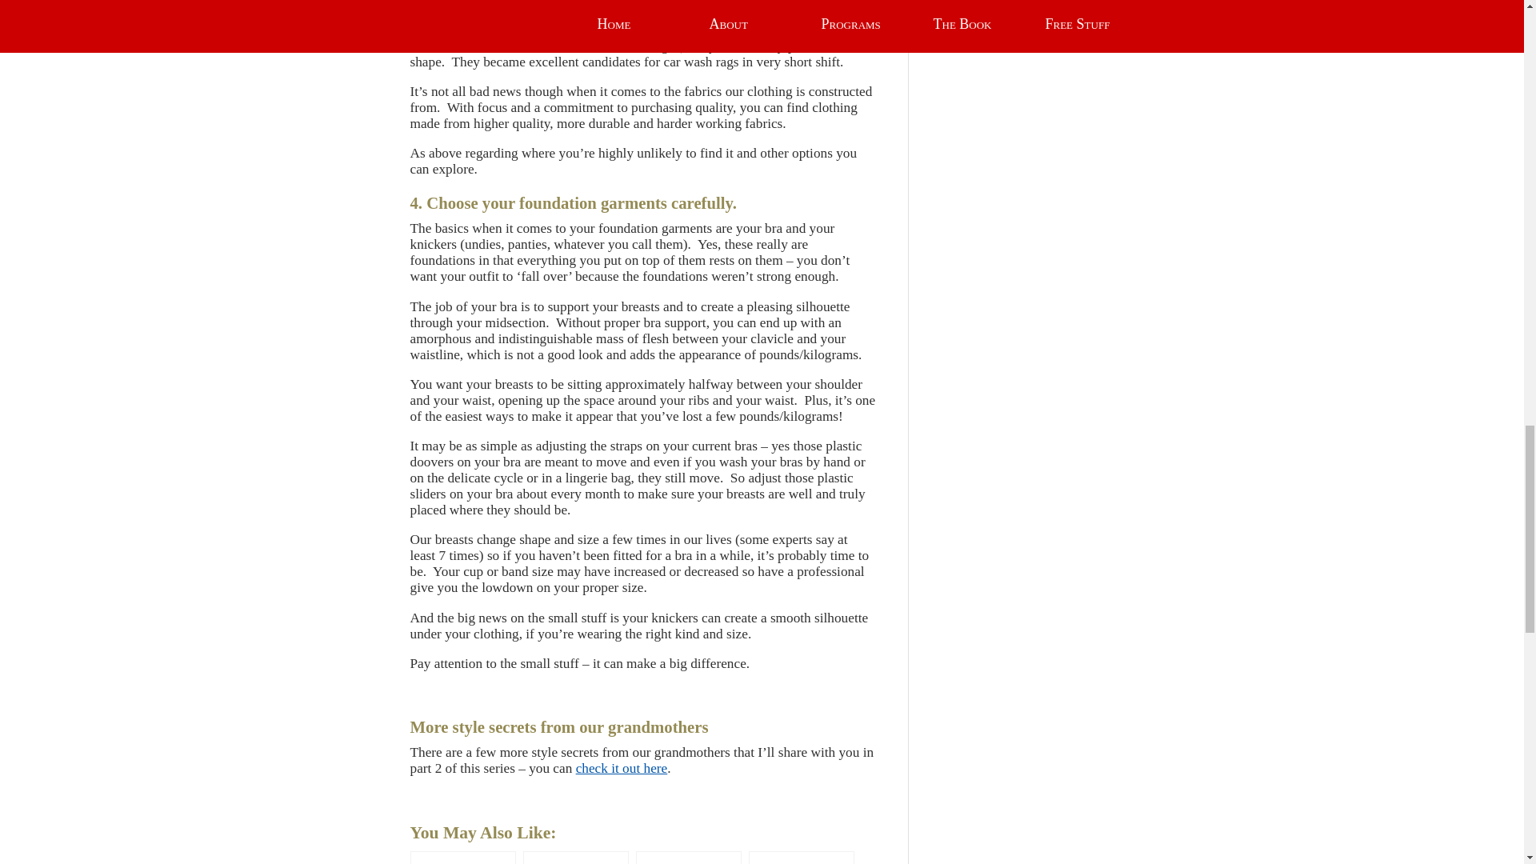  What do you see at coordinates (622, 768) in the screenshot?
I see `check it out here` at bounding box center [622, 768].